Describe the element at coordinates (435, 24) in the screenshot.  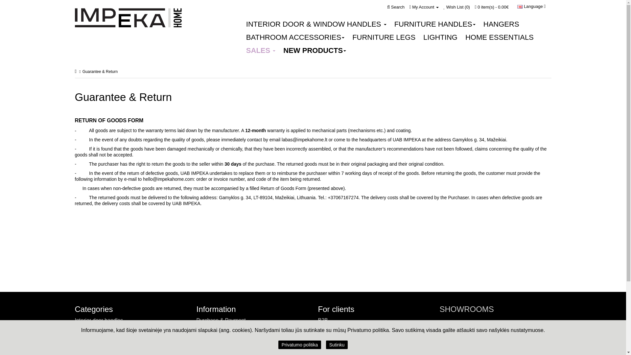
I see `FURNITURE HANDLES` at that location.